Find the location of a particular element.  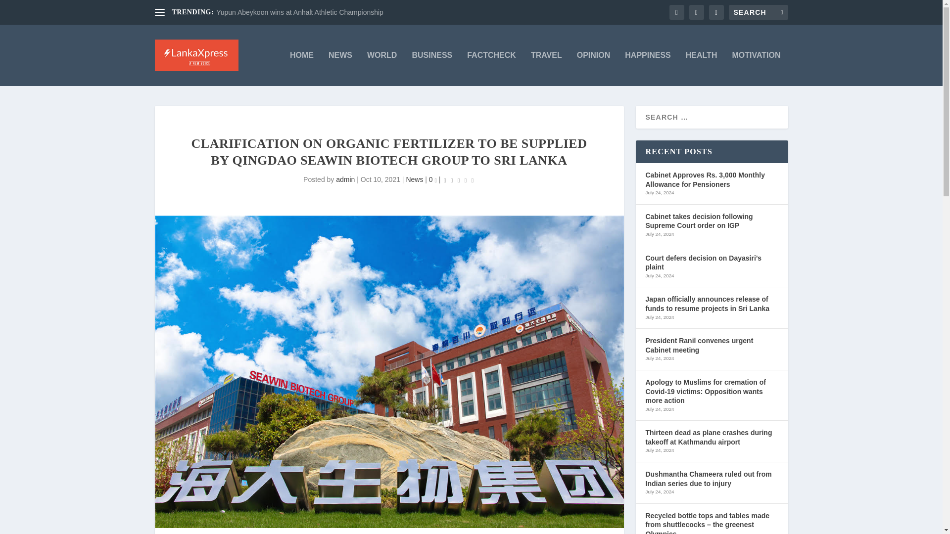

Rating: 0.00 is located at coordinates (459, 180).